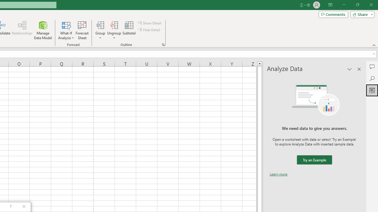  I want to click on Ribbon Display Options, so click(330, 5).